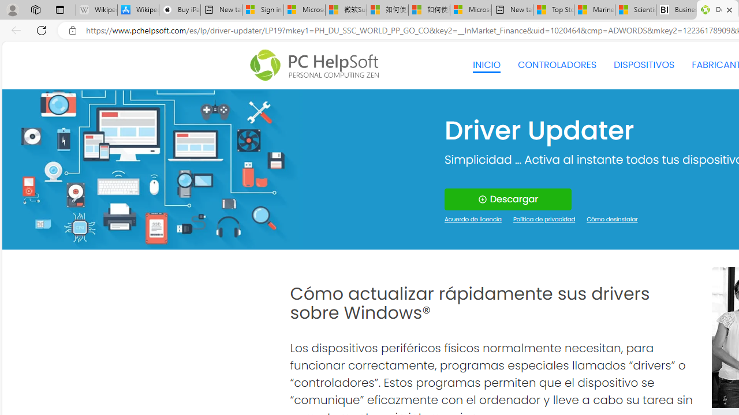 Image resolution: width=739 pixels, height=415 pixels. Describe the element at coordinates (473, 220) in the screenshot. I see `Acuerdo de licencia` at that location.